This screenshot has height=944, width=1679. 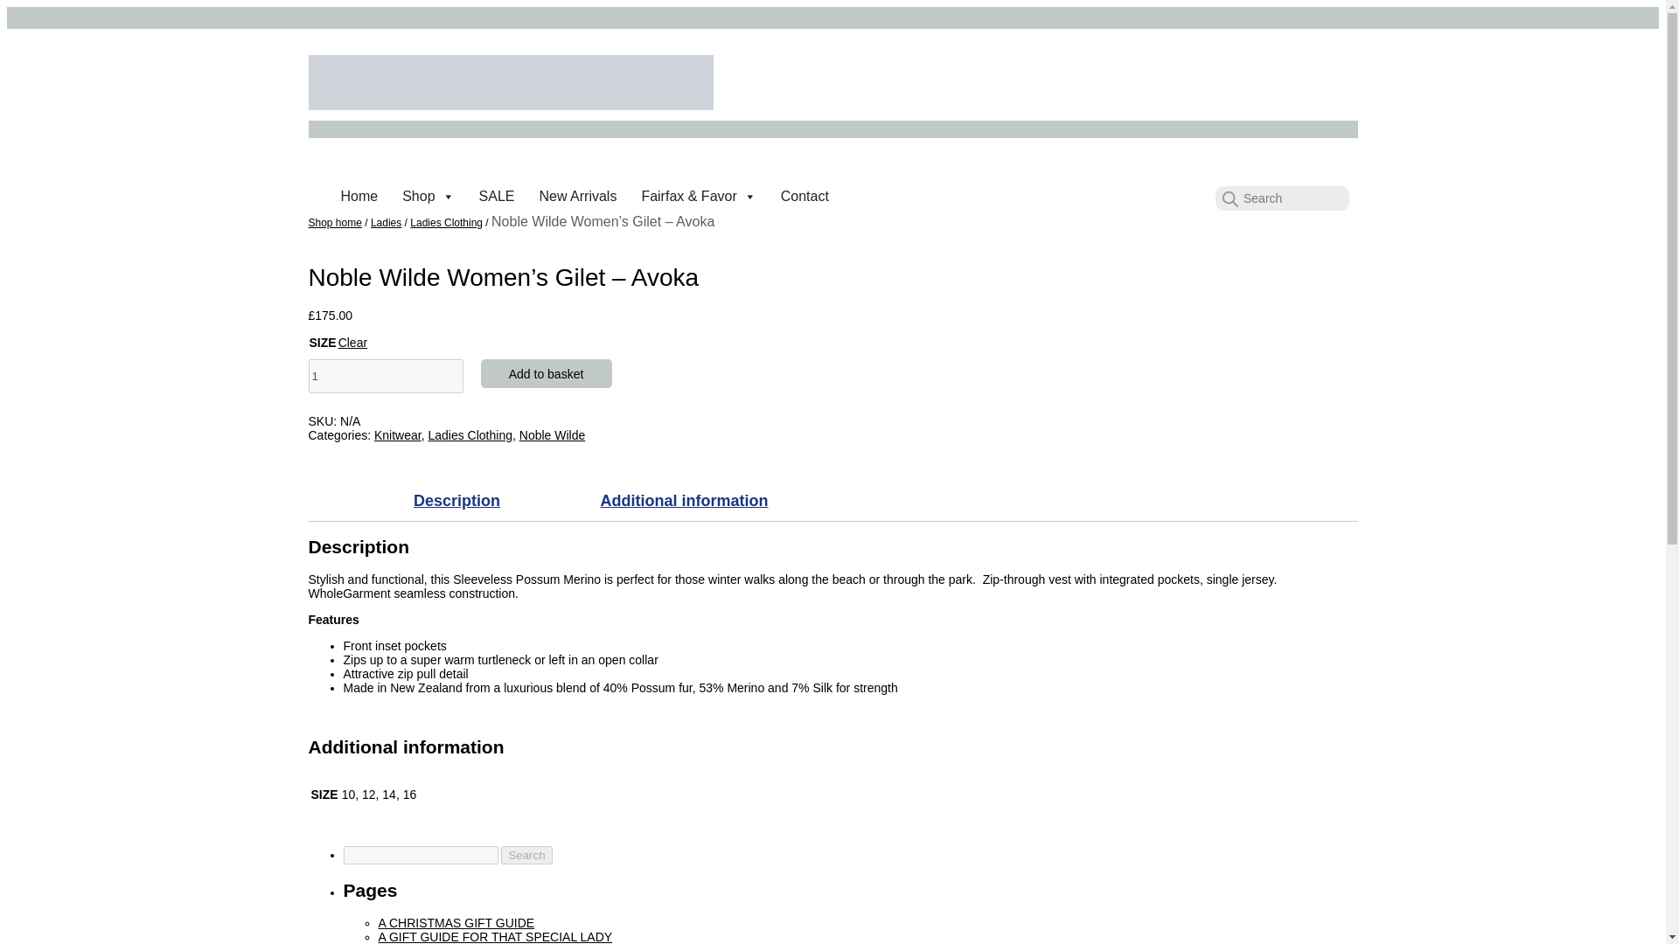 I want to click on A CHRISTMAS GIFT GUIDE, so click(x=456, y=922).